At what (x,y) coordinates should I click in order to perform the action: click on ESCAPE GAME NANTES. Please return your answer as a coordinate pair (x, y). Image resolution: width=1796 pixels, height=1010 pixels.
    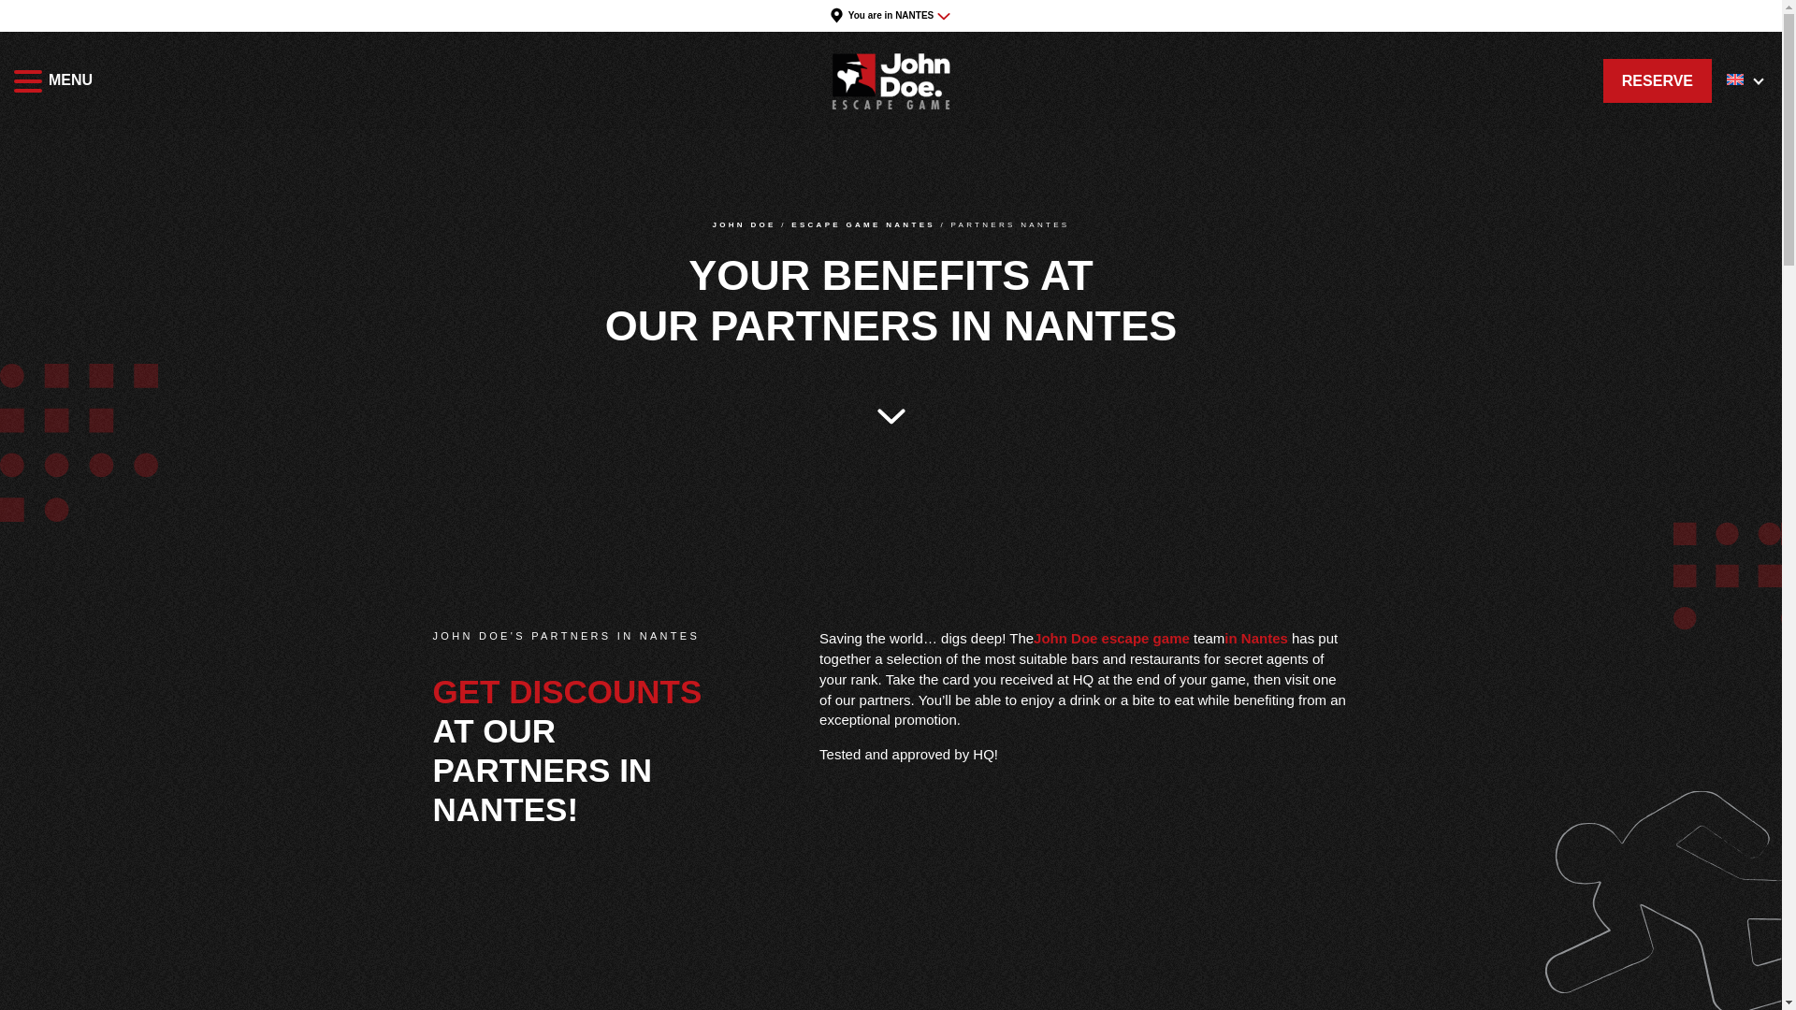
    Looking at the image, I should click on (863, 229).